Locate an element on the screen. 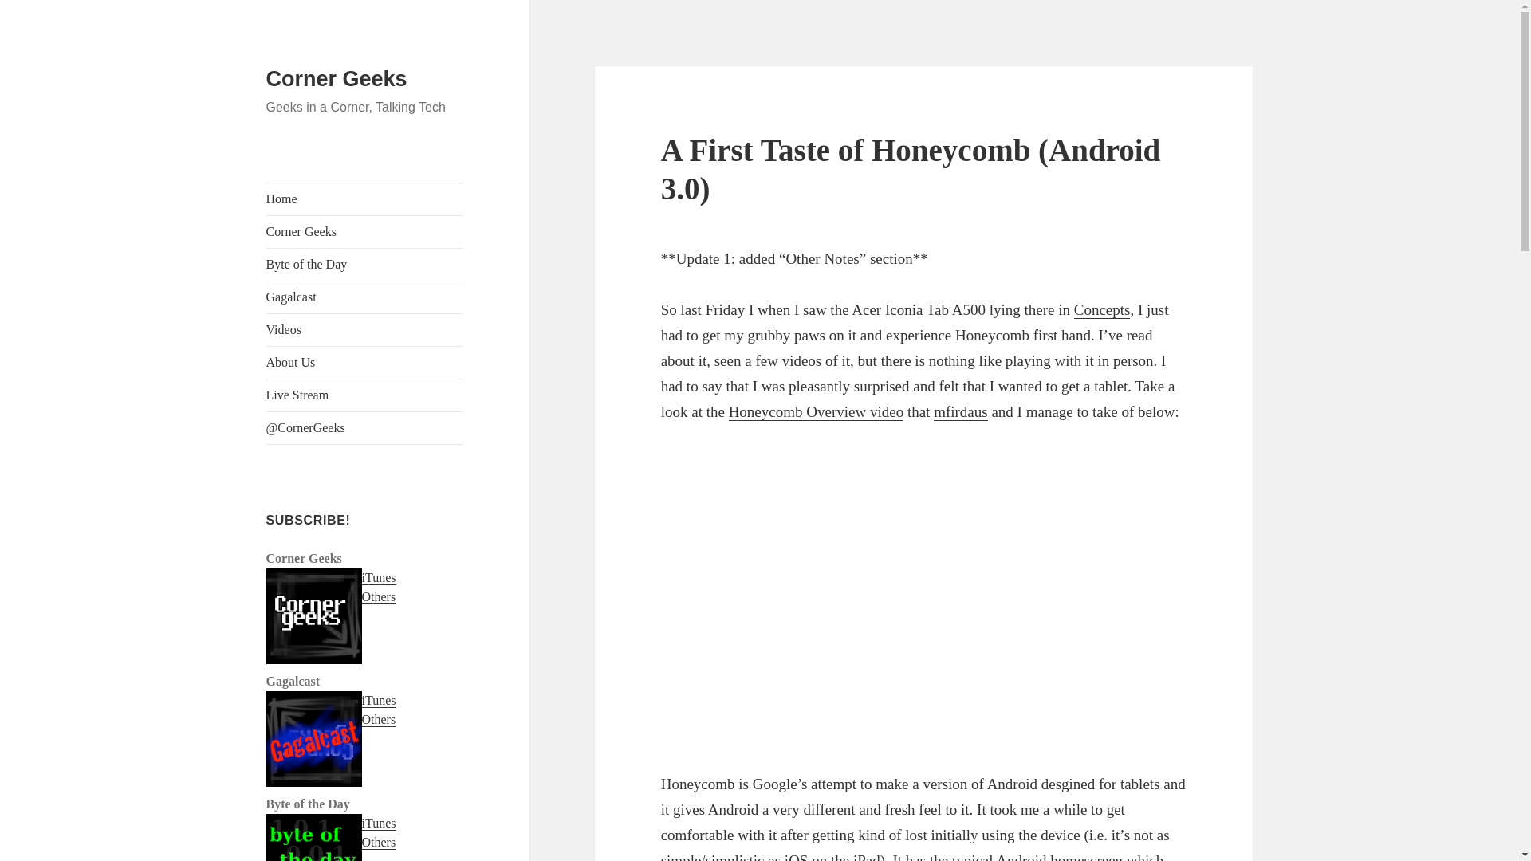  Others is located at coordinates (379, 842).